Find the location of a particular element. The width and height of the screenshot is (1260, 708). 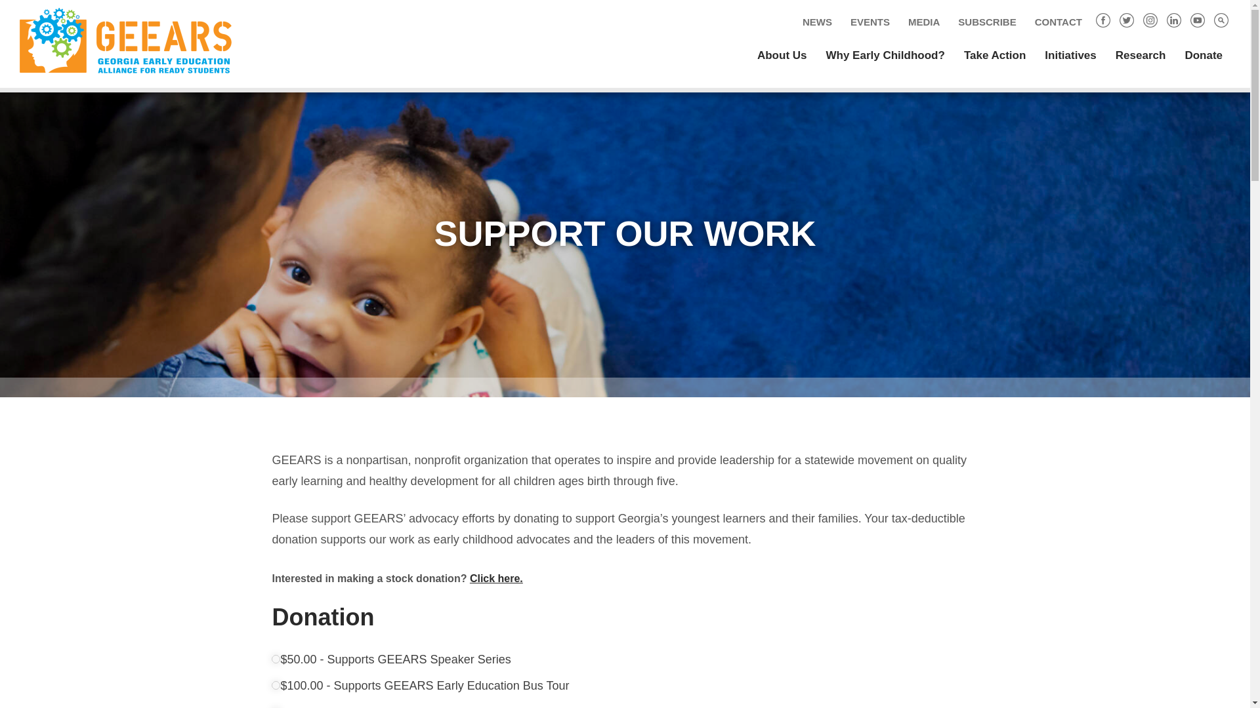

50.000000 is located at coordinates (276, 659).